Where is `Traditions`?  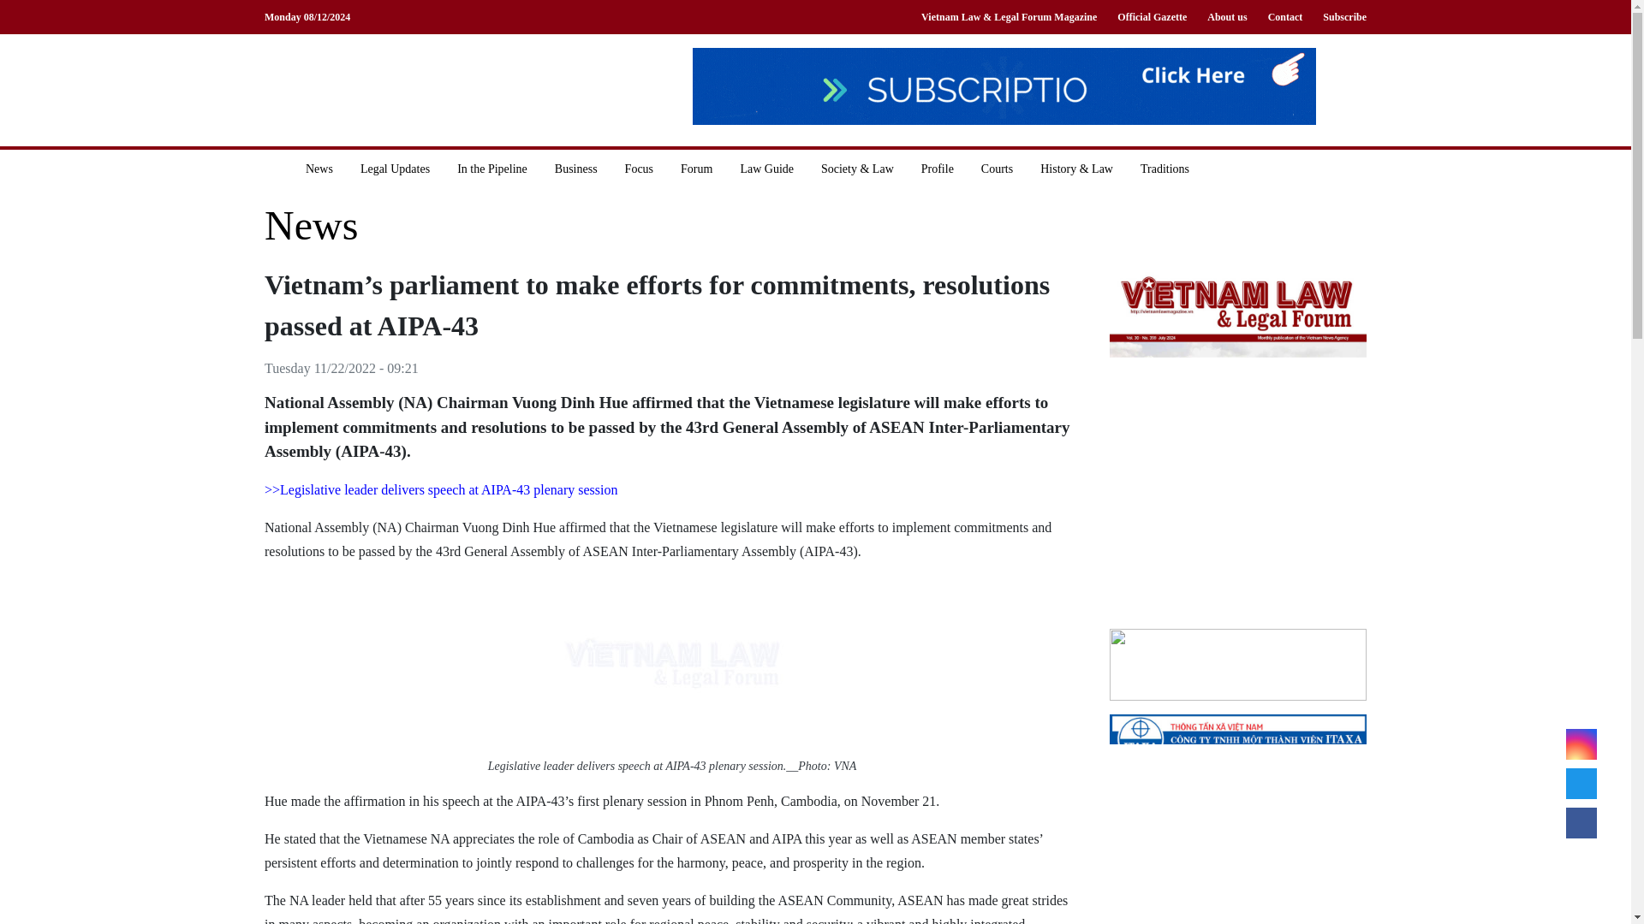
Traditions is located at coordinates (1164, 169).